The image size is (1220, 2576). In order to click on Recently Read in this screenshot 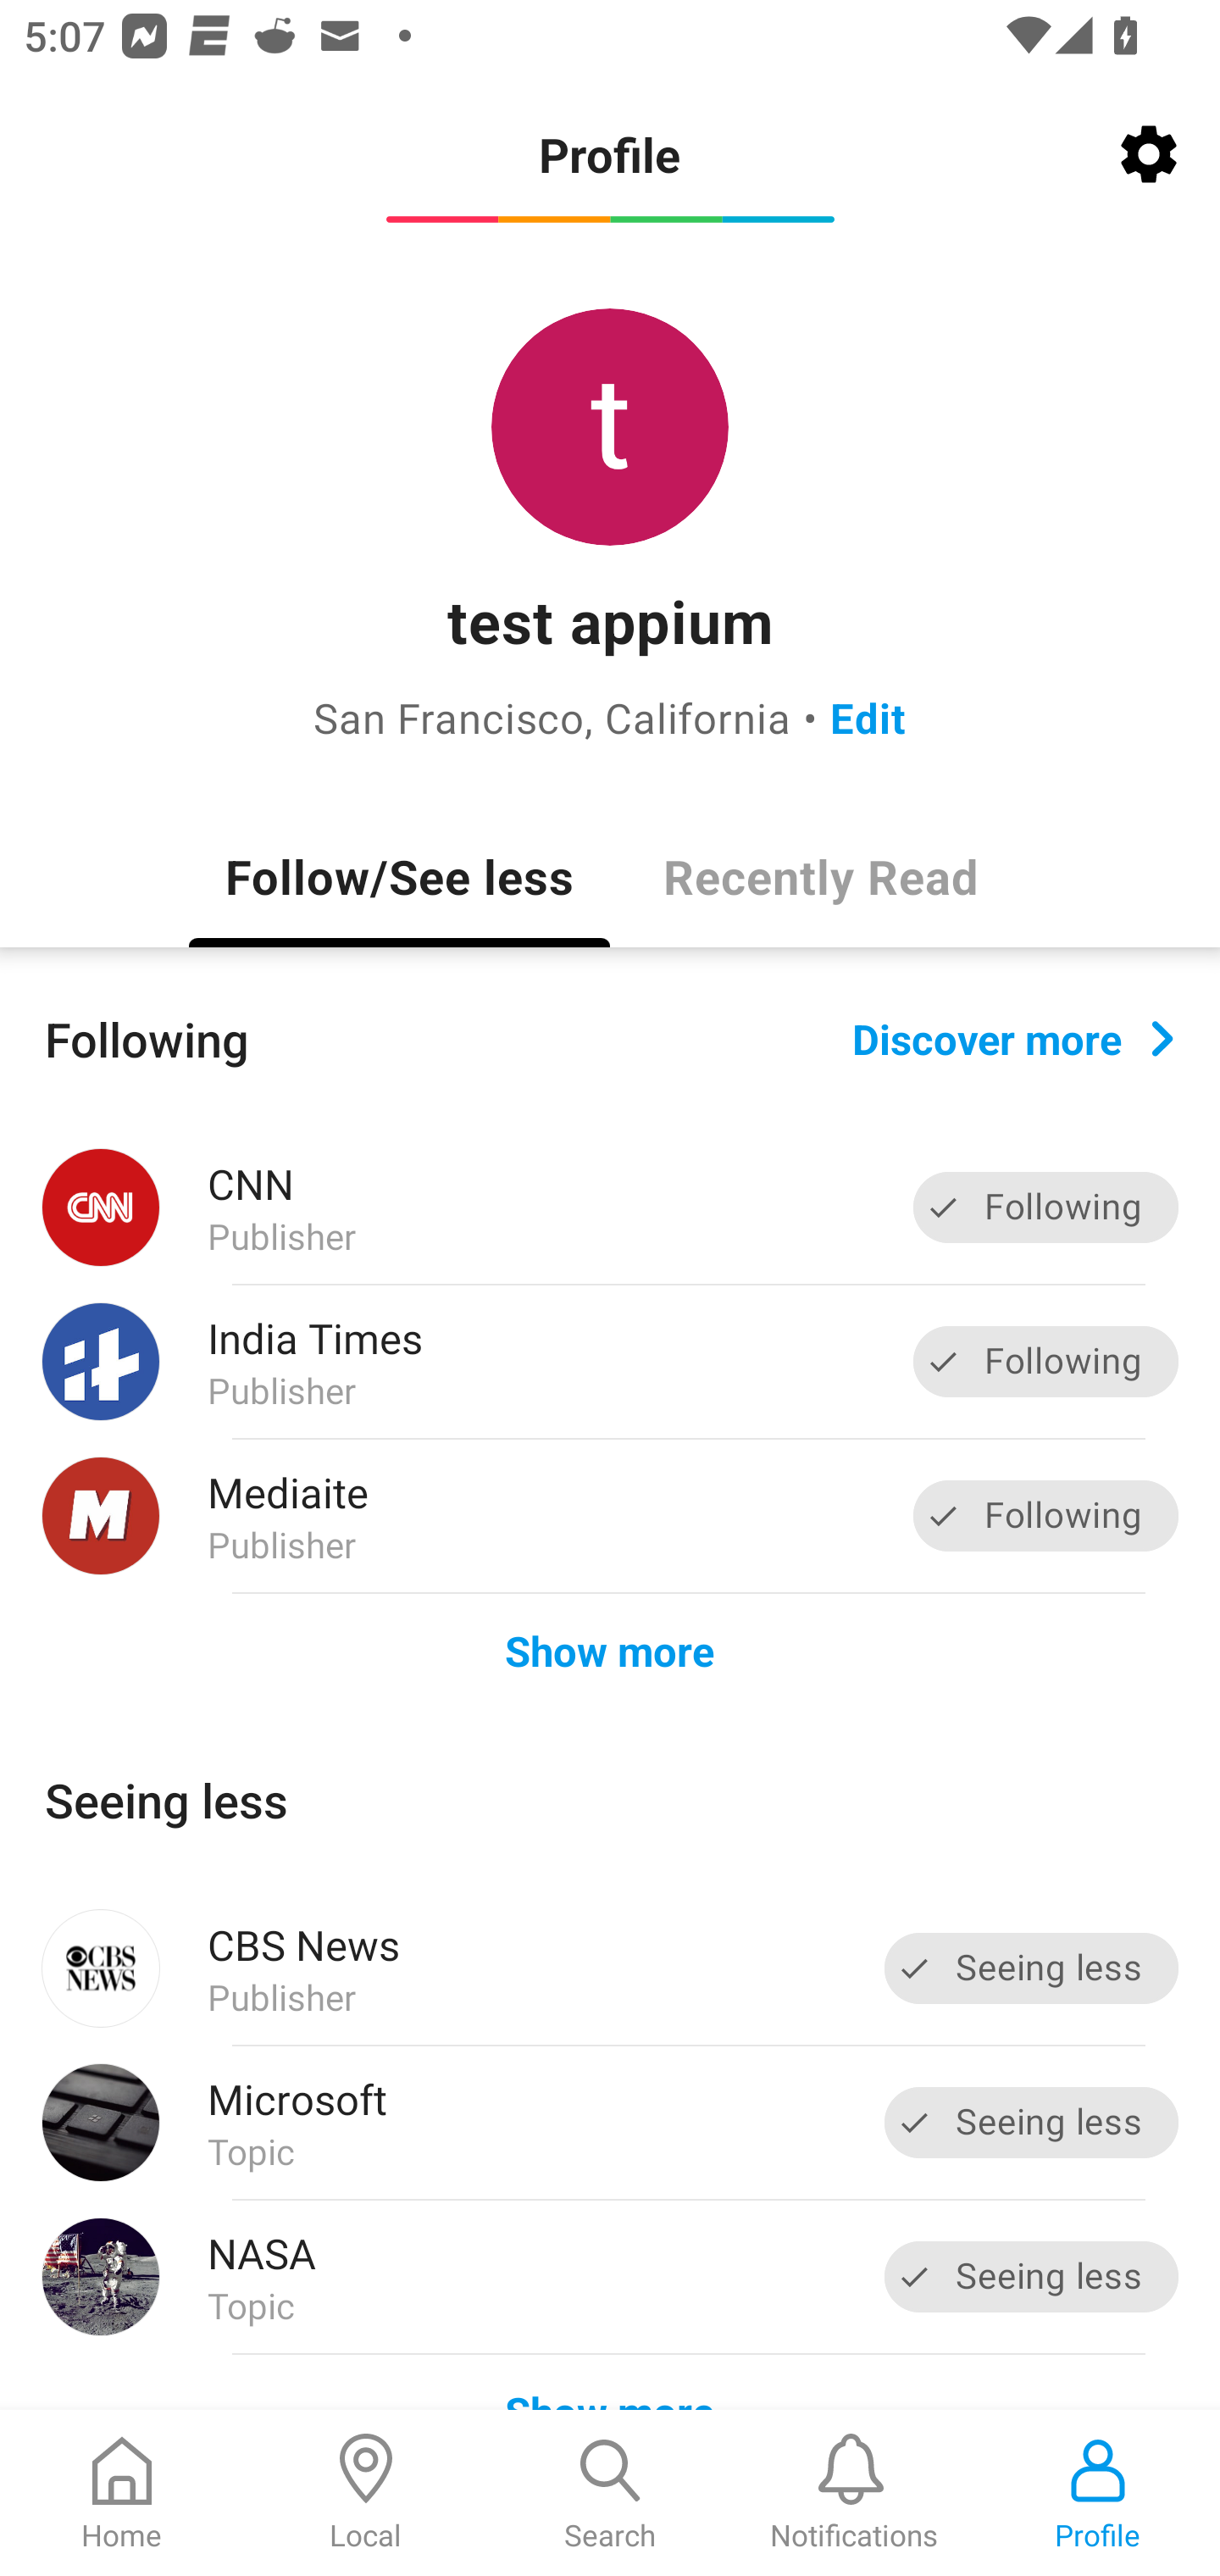, I will do `click(820, 875)`.